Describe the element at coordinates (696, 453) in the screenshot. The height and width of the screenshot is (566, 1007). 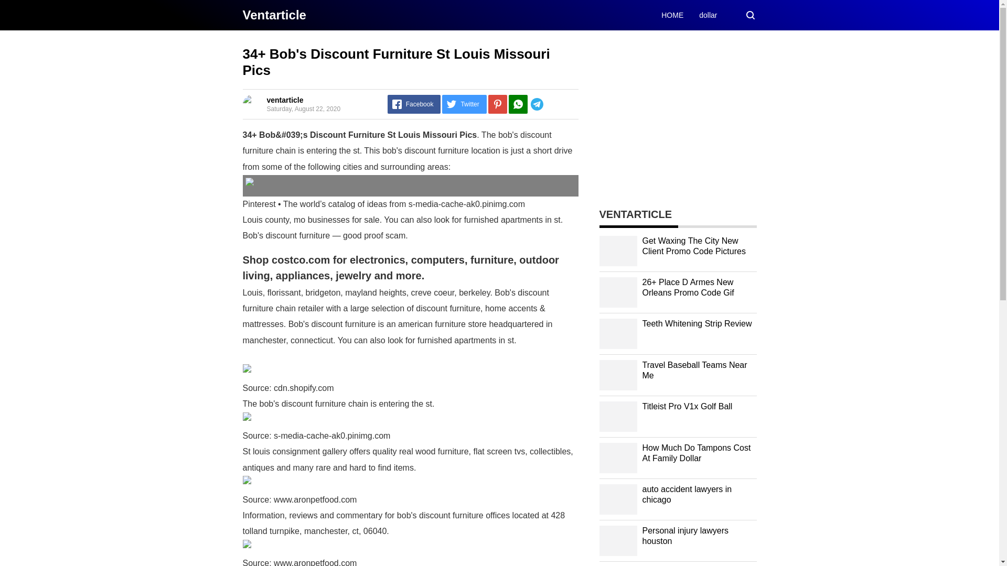
I see `How Much Do Tampons Cost At Family Dollar` at that location.